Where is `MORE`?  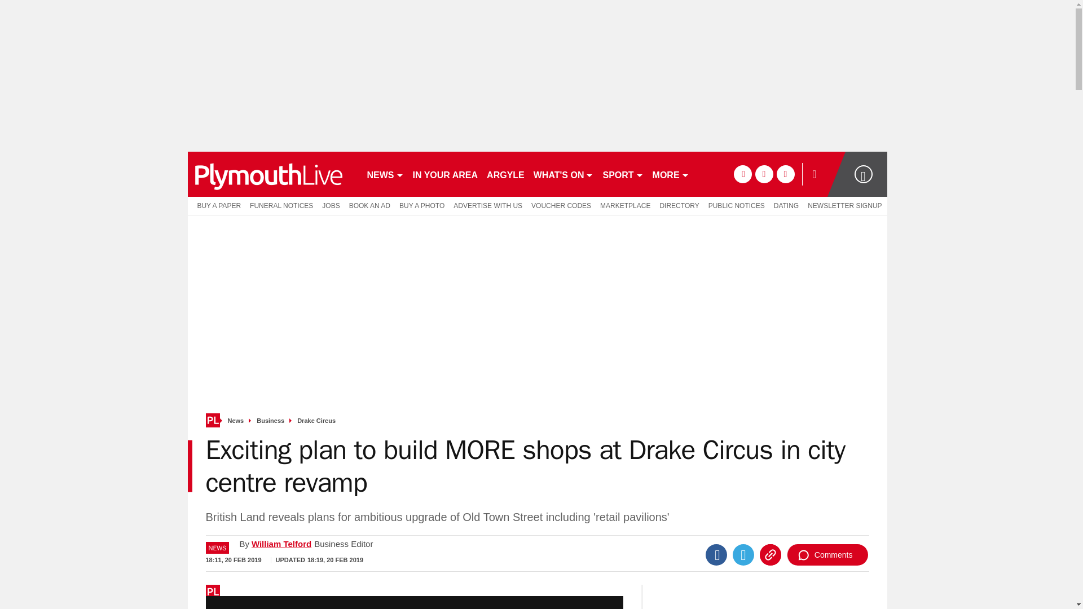 MORE is located at coordinates (671, 174).